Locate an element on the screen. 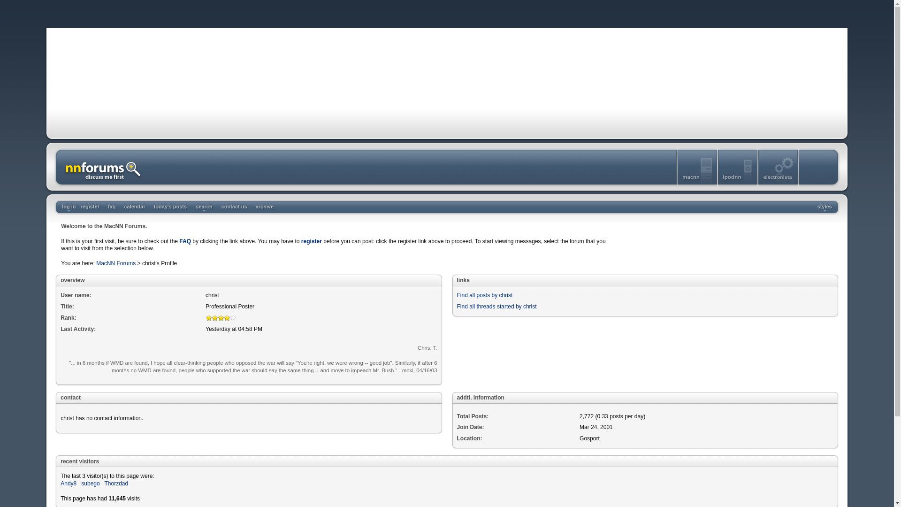 This screenshot has width=901, height=507. MacNN Forums is located at coordinates (116, 263).